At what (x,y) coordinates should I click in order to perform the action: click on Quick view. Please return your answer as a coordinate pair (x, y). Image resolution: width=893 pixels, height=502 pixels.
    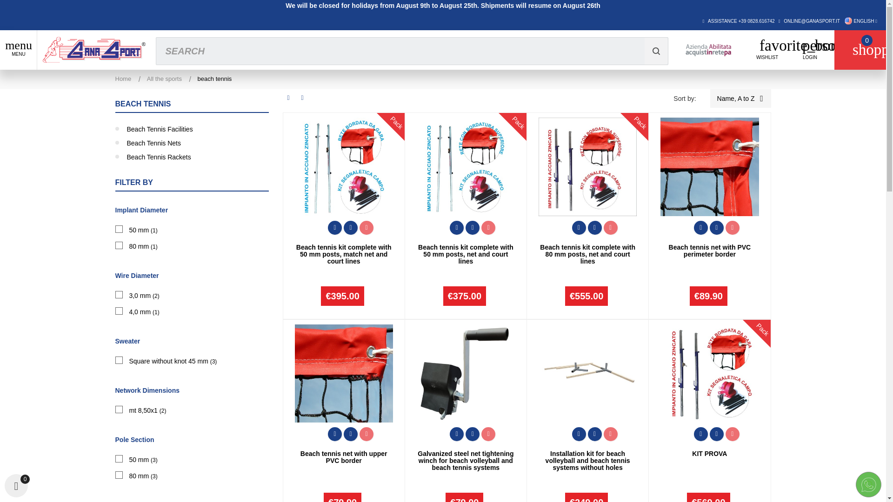
    Looking at the image, I should click on (700, 227).